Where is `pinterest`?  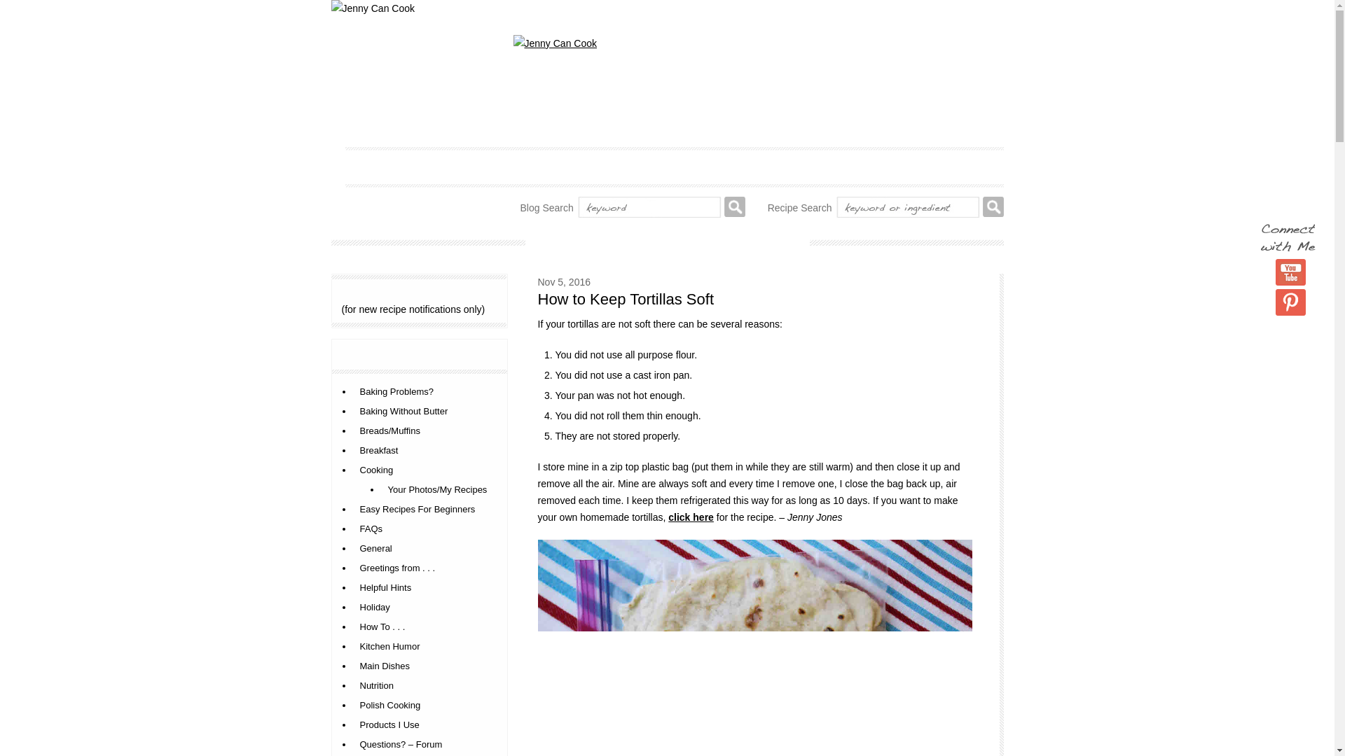 pinterest is located at coordinates (1290, 302).